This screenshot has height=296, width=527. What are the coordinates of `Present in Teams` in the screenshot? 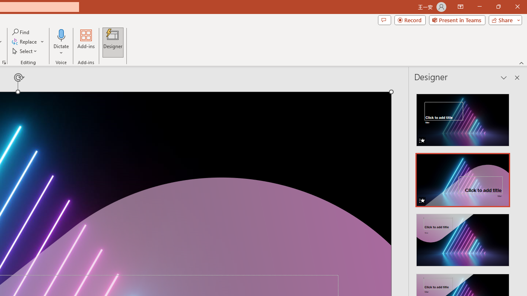 It's located at (457, 20).